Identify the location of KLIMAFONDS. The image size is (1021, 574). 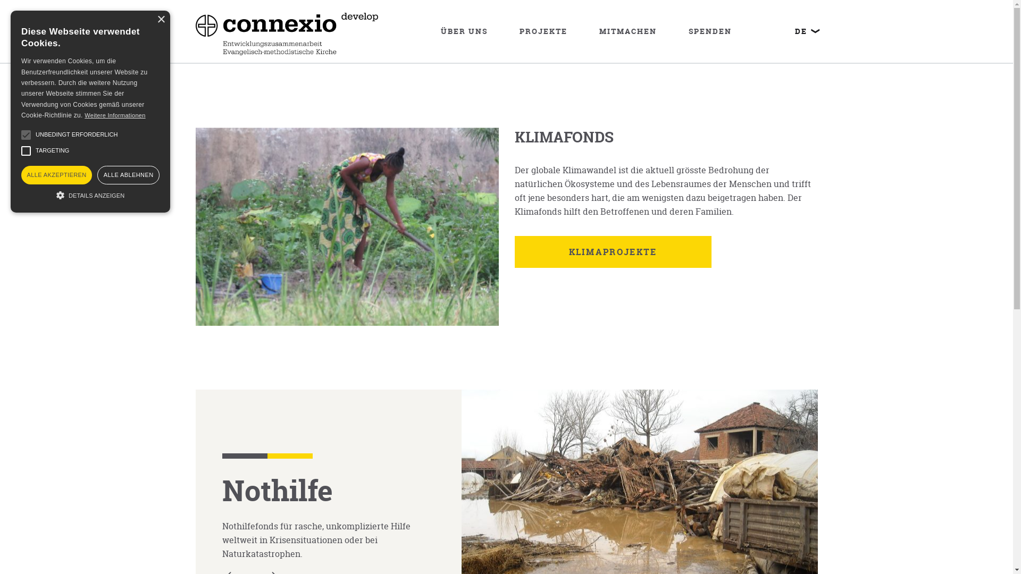
(564, 137).